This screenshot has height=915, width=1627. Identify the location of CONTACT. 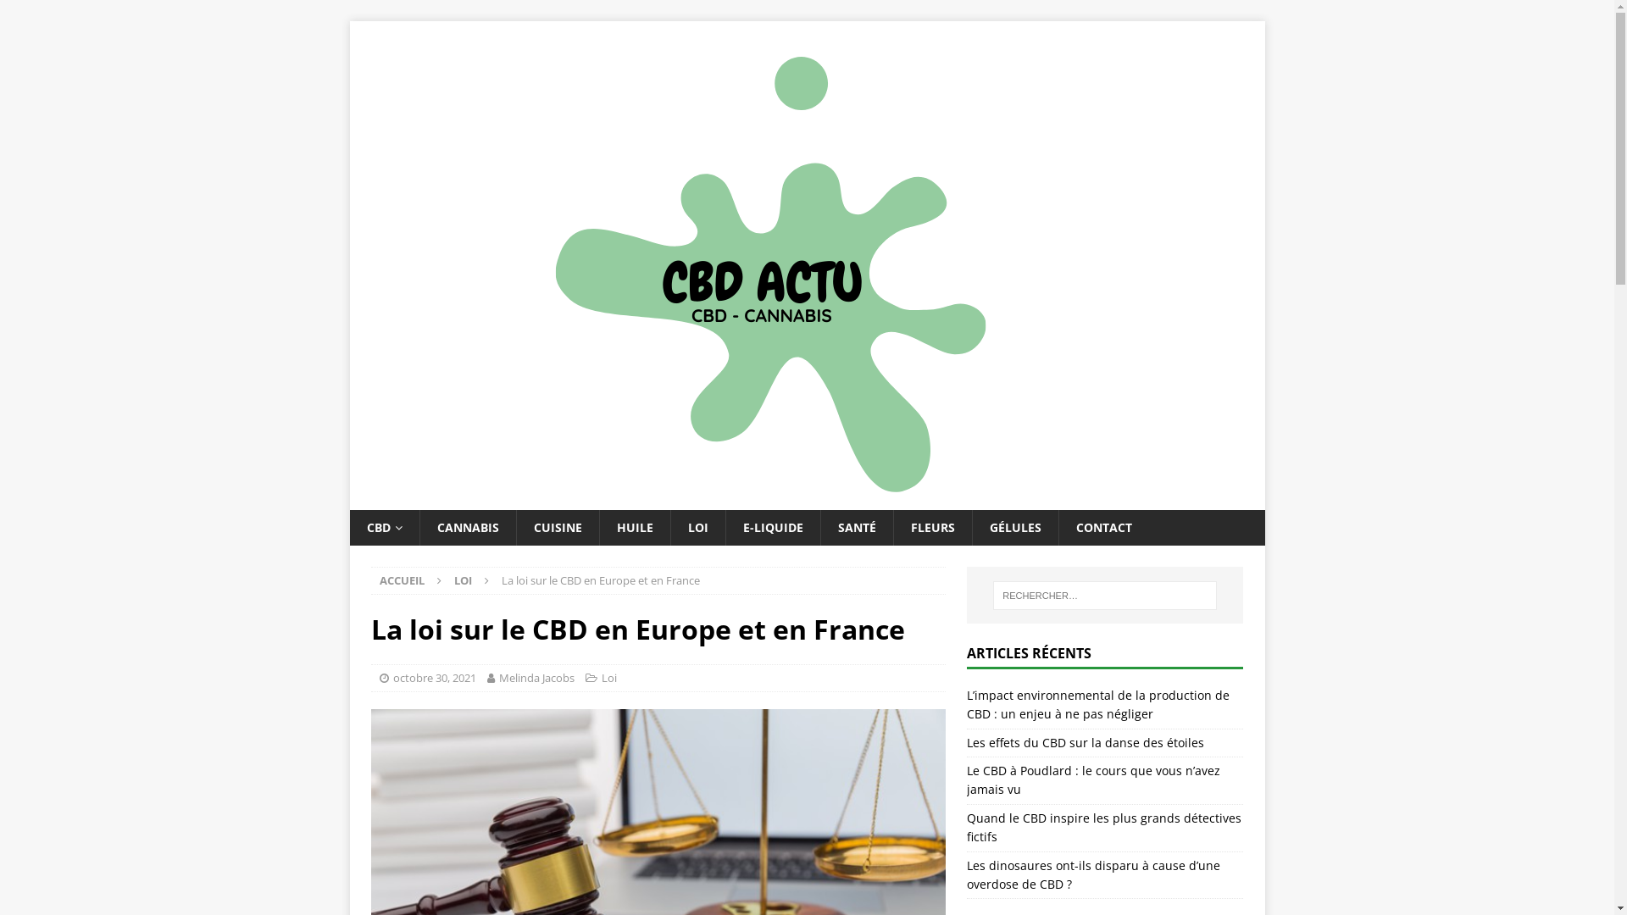
(1103, 528).